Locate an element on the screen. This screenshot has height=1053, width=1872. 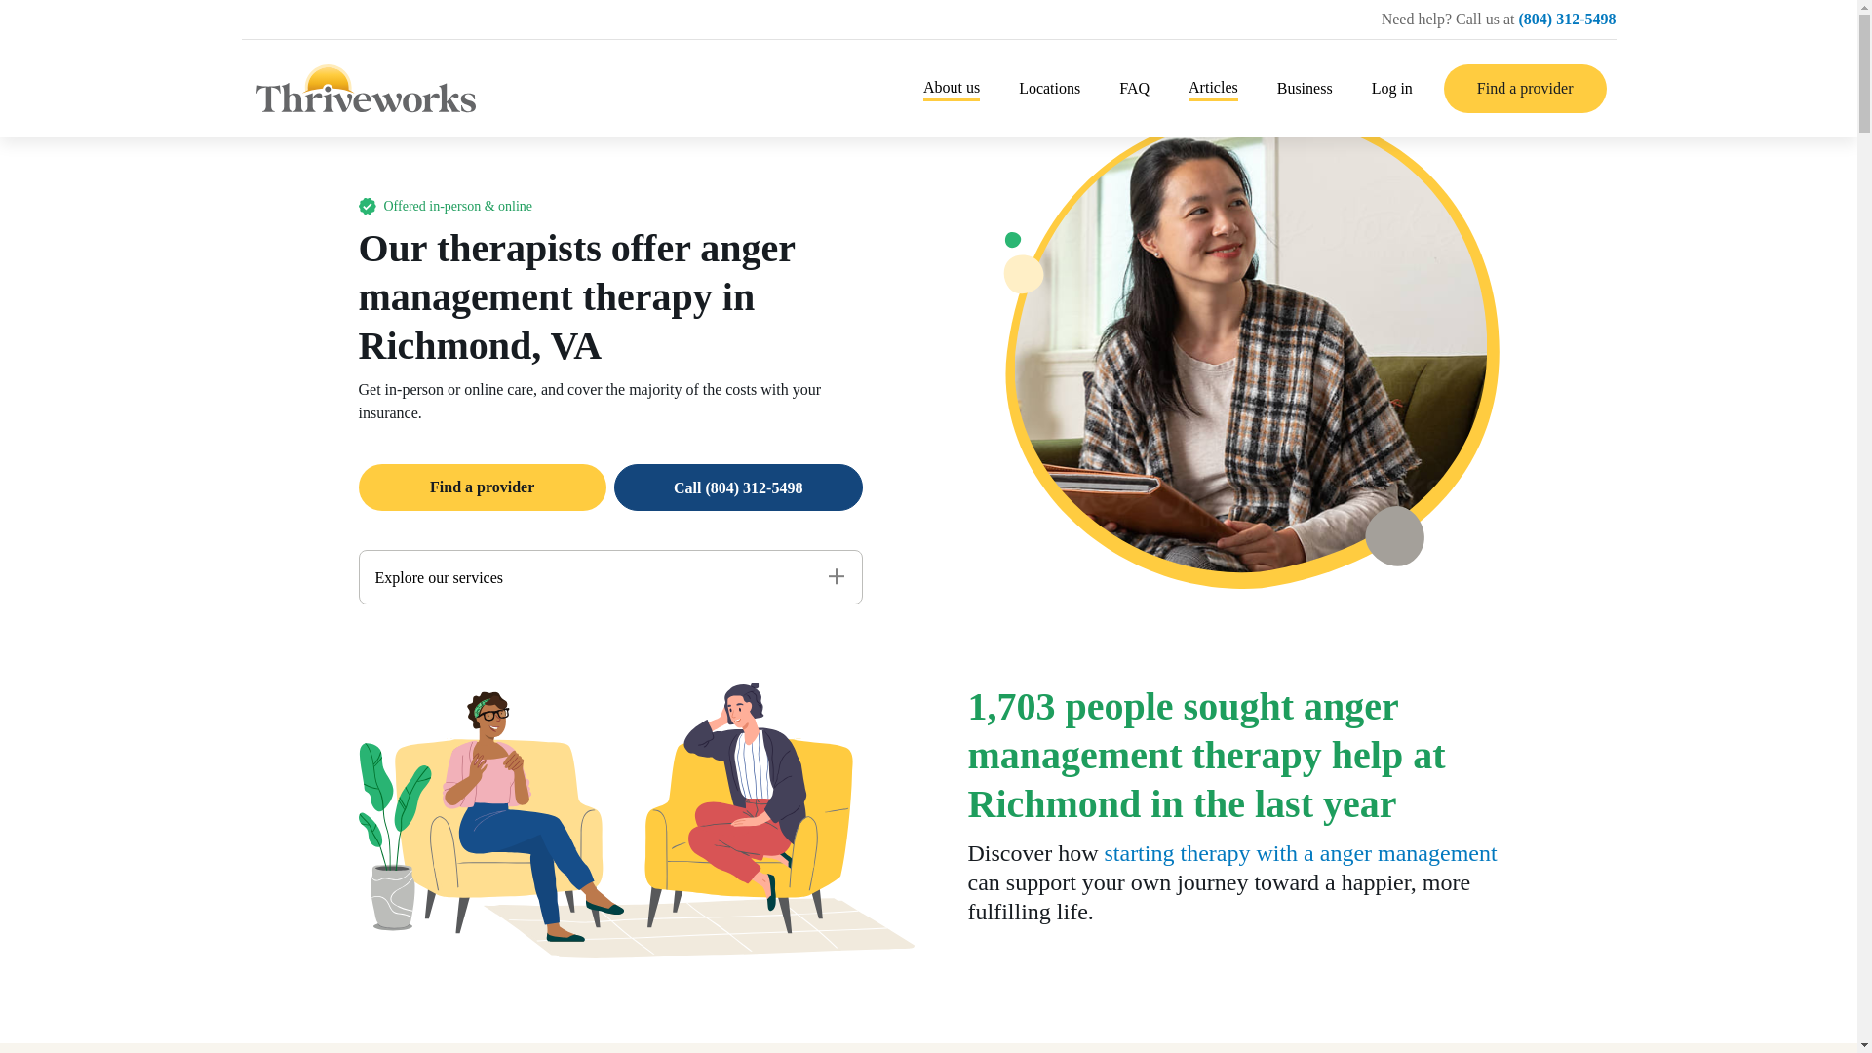
Articles is located at coordinates (1213, 88).